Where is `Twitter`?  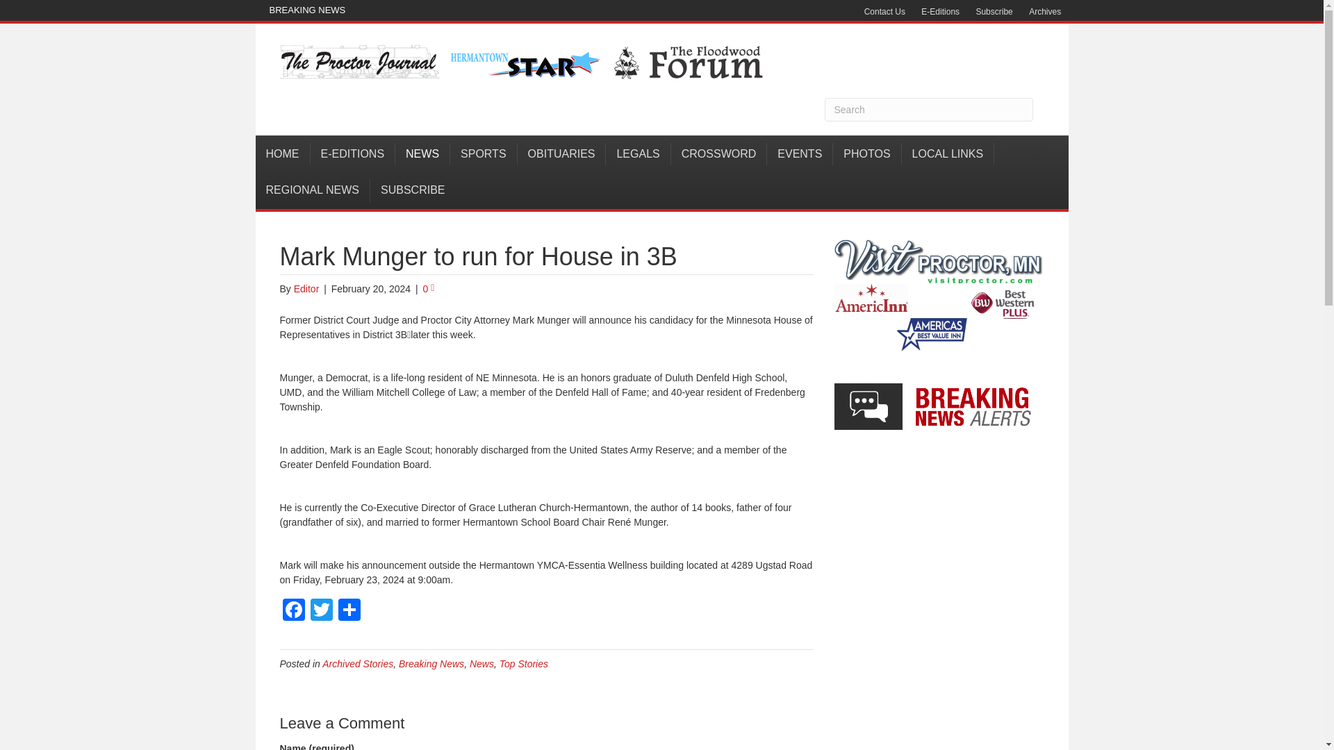
Twitter is located at coordinates (320, 611).